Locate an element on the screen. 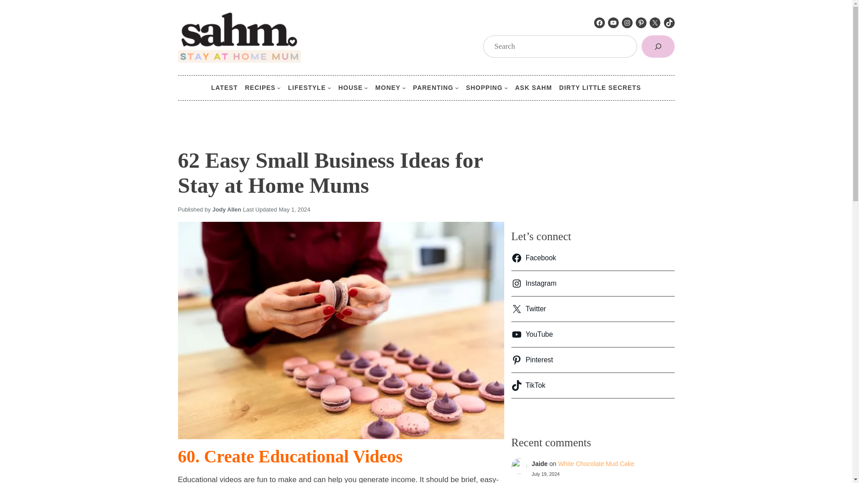  HOUSE is located at coordinates (350, 88).